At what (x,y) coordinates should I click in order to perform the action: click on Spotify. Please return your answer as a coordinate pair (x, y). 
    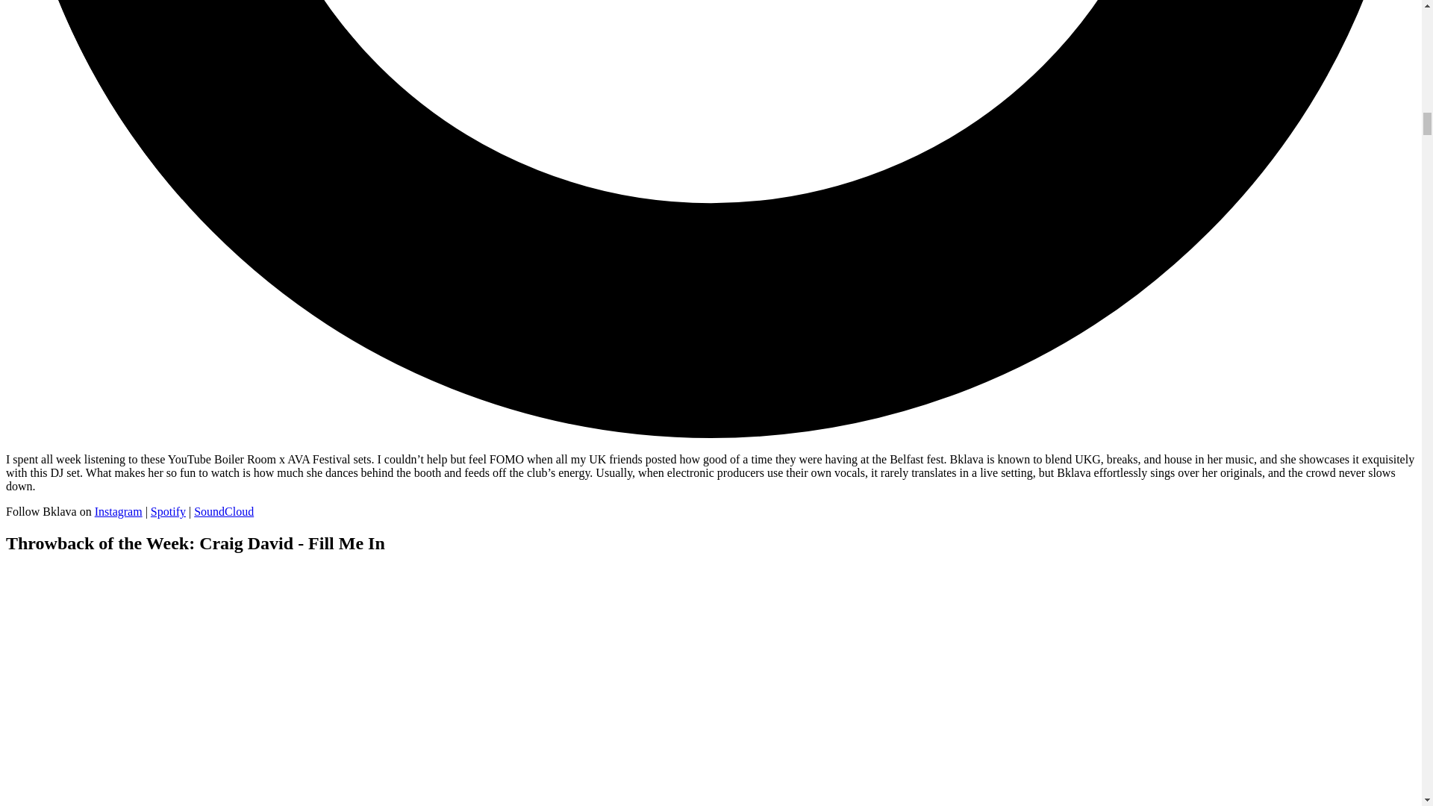
    Looking at the image, I should click on (168, 512).